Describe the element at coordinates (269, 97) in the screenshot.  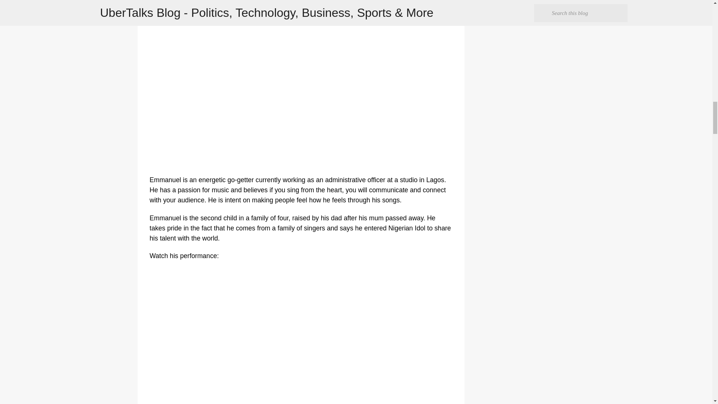
I see `YouTube video player` at that location.